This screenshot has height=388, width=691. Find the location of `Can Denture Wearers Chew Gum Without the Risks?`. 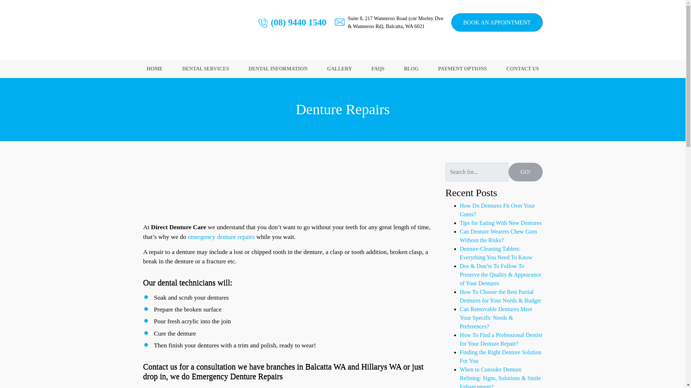

Can Denture Wearers Chew Gum Without the Risks? is located at coordinates (498, 236).